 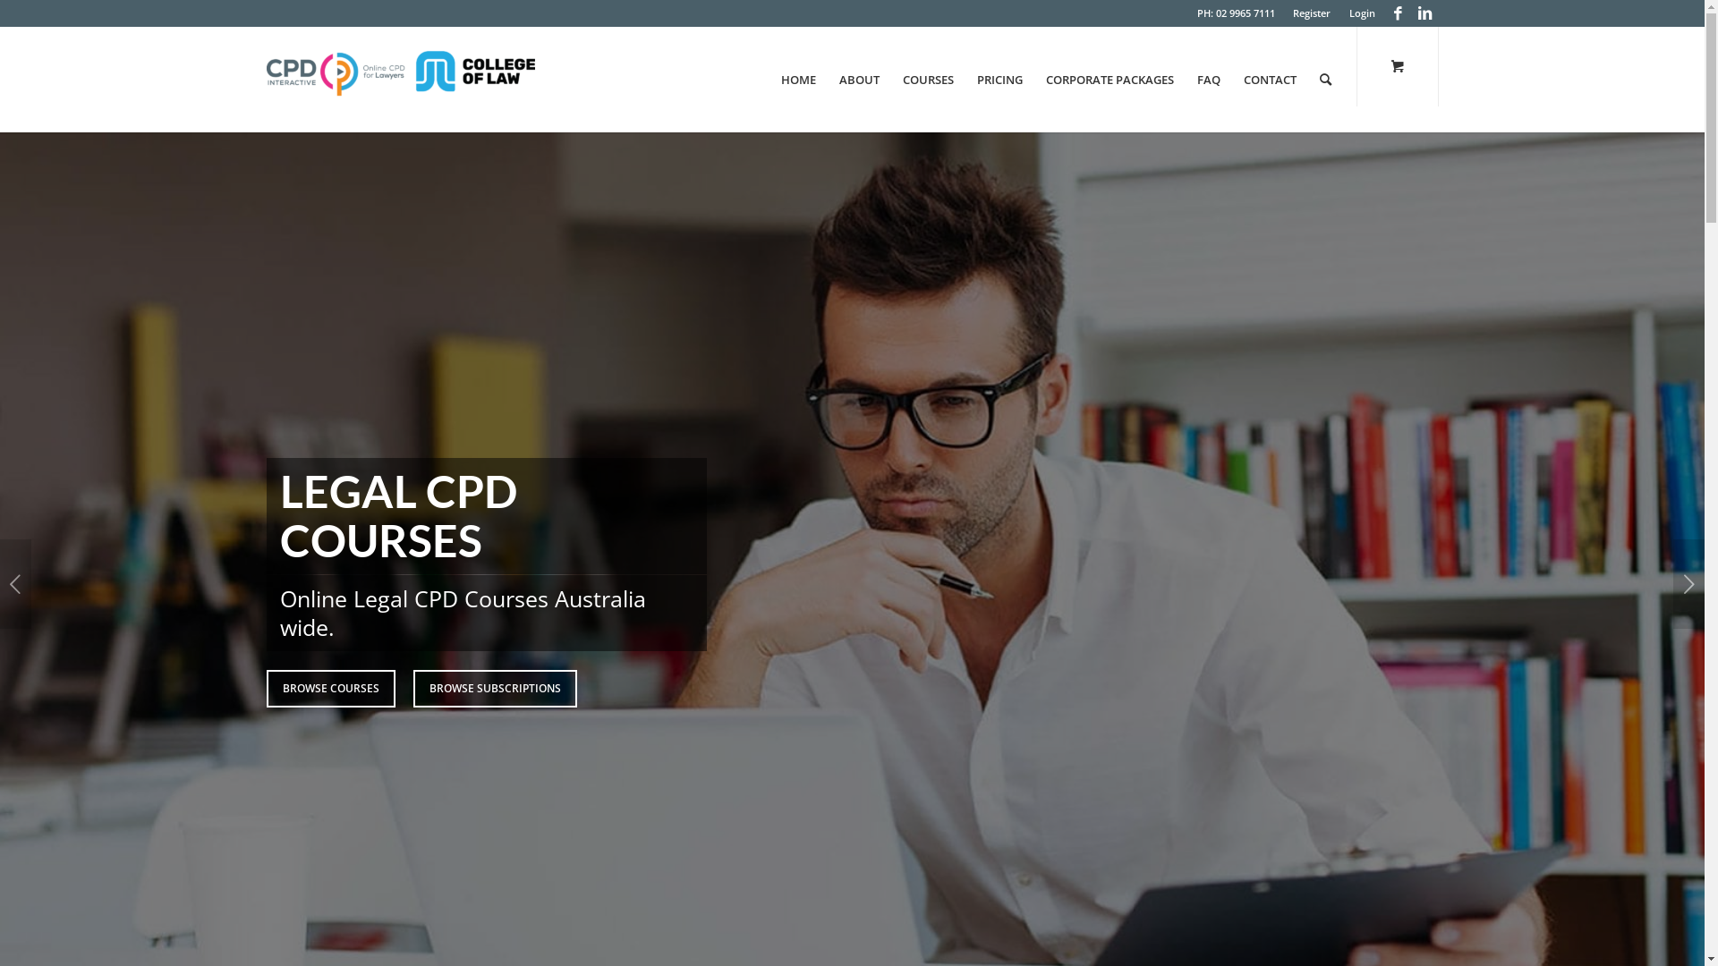 What do you see at coordinates (999, 80) in the screenshot?
I see `PRICING` at bounding box center [999, 80].